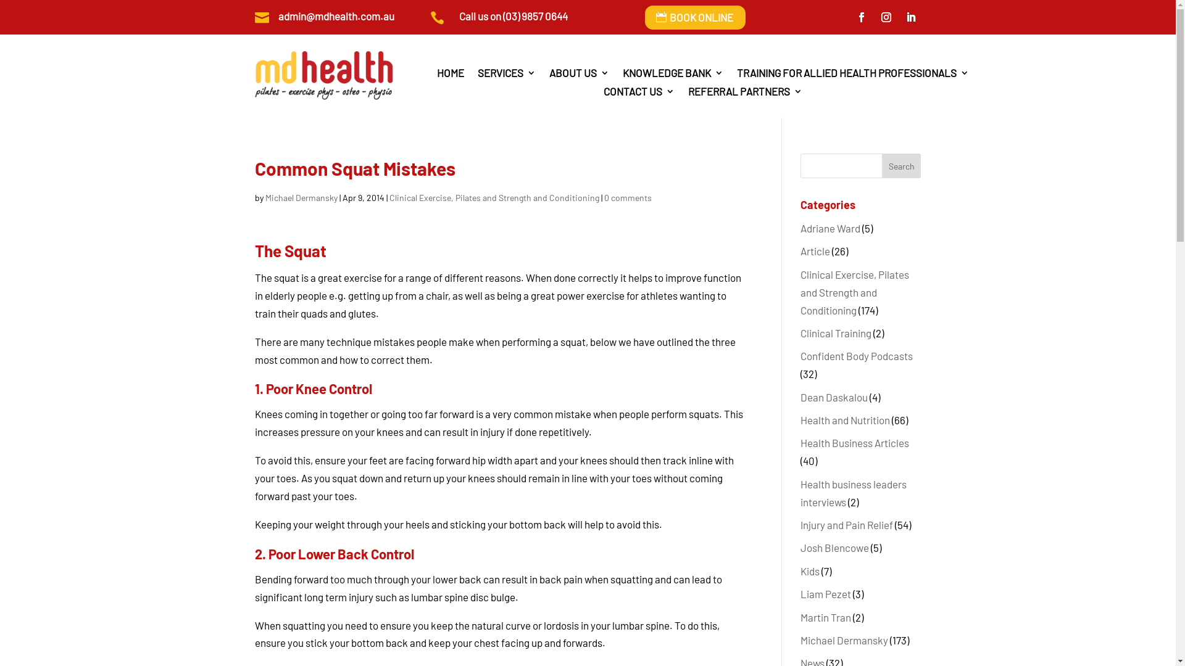 Image resolution: width=1185 pixels, height=666 pixels. I want to click on Michael Dermansky, so click(301, 197).